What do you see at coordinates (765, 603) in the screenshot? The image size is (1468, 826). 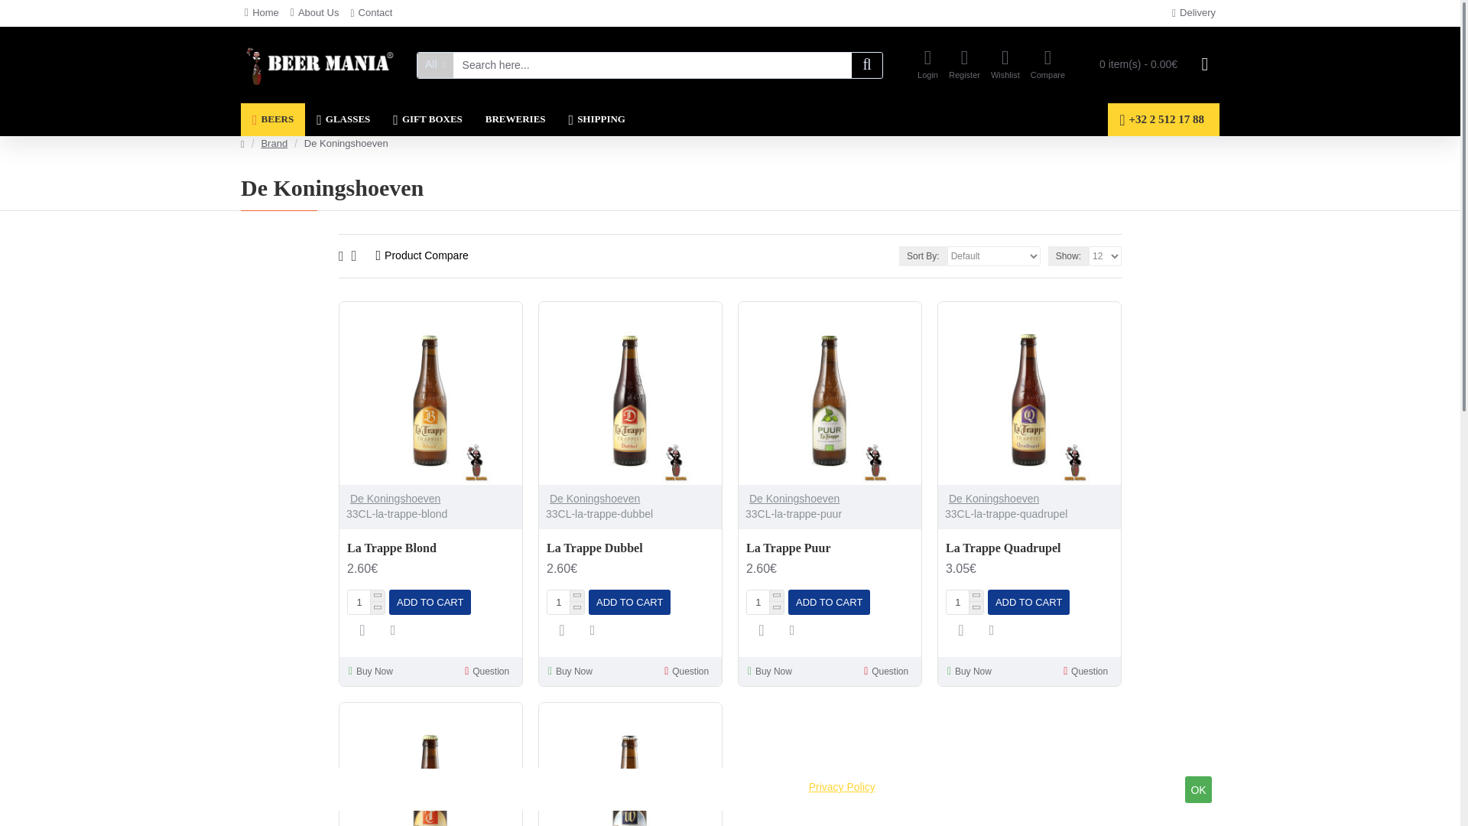 I see `1` at bounding box center [765, 603].